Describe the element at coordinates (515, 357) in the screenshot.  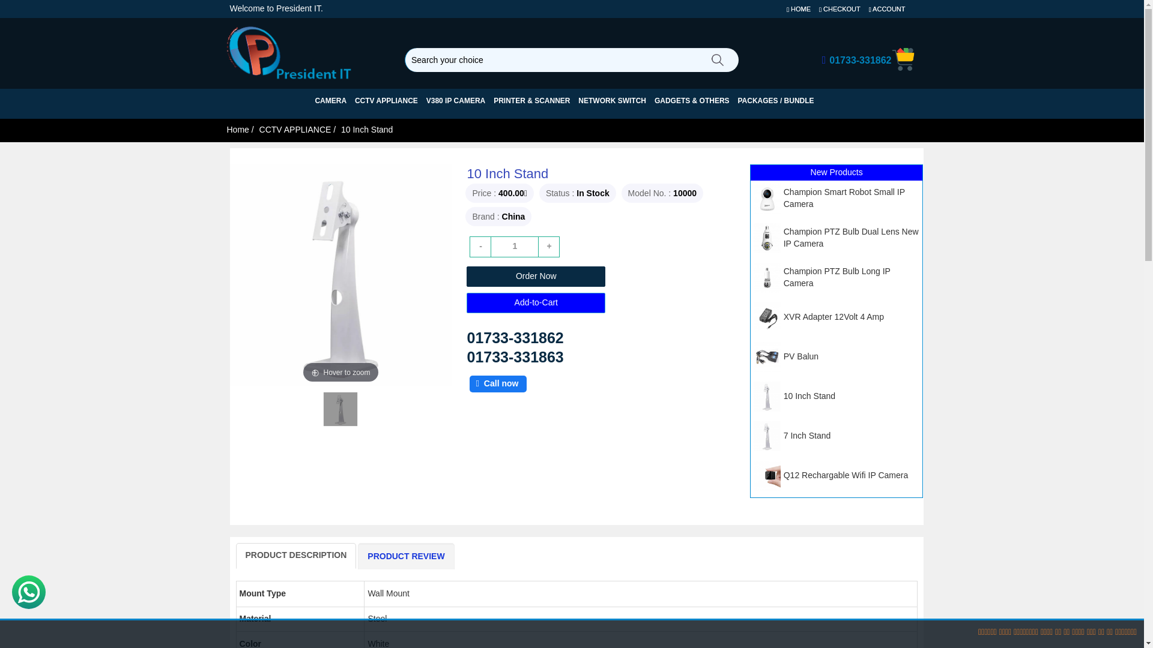
I see `01733331863` at that location.